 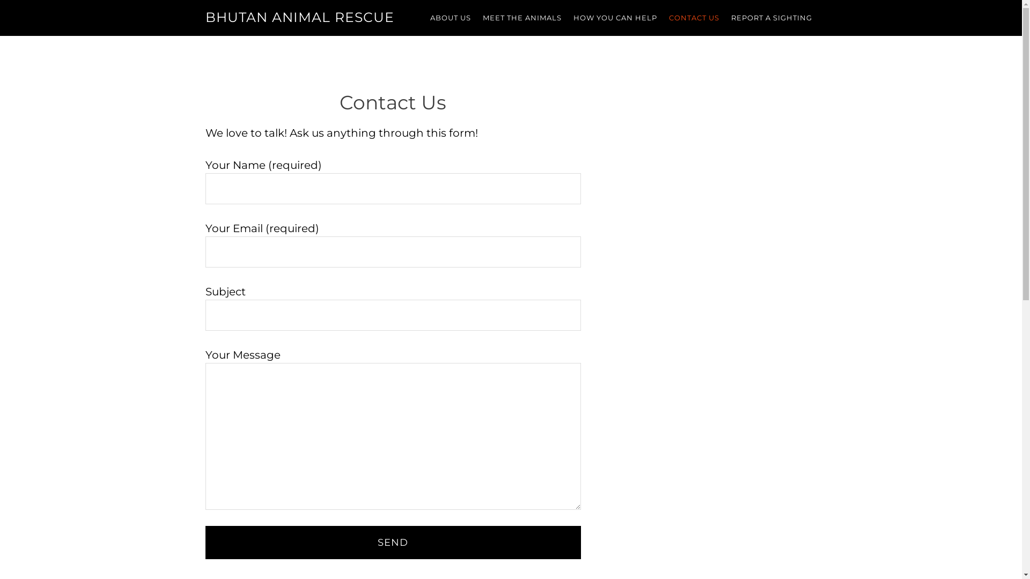 I want to click on REPORT A SIGHTING, so click(x=771, y=18).